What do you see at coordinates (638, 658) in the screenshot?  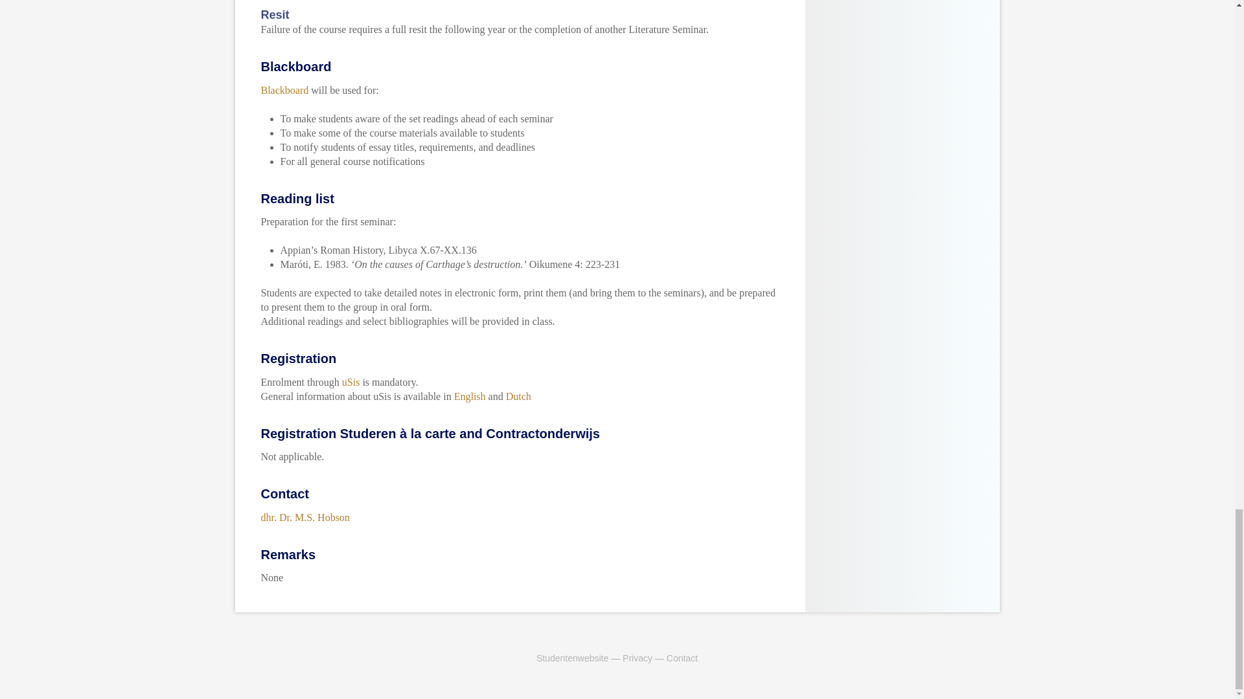 I see `Privacy` at bounding box center [638, 658].